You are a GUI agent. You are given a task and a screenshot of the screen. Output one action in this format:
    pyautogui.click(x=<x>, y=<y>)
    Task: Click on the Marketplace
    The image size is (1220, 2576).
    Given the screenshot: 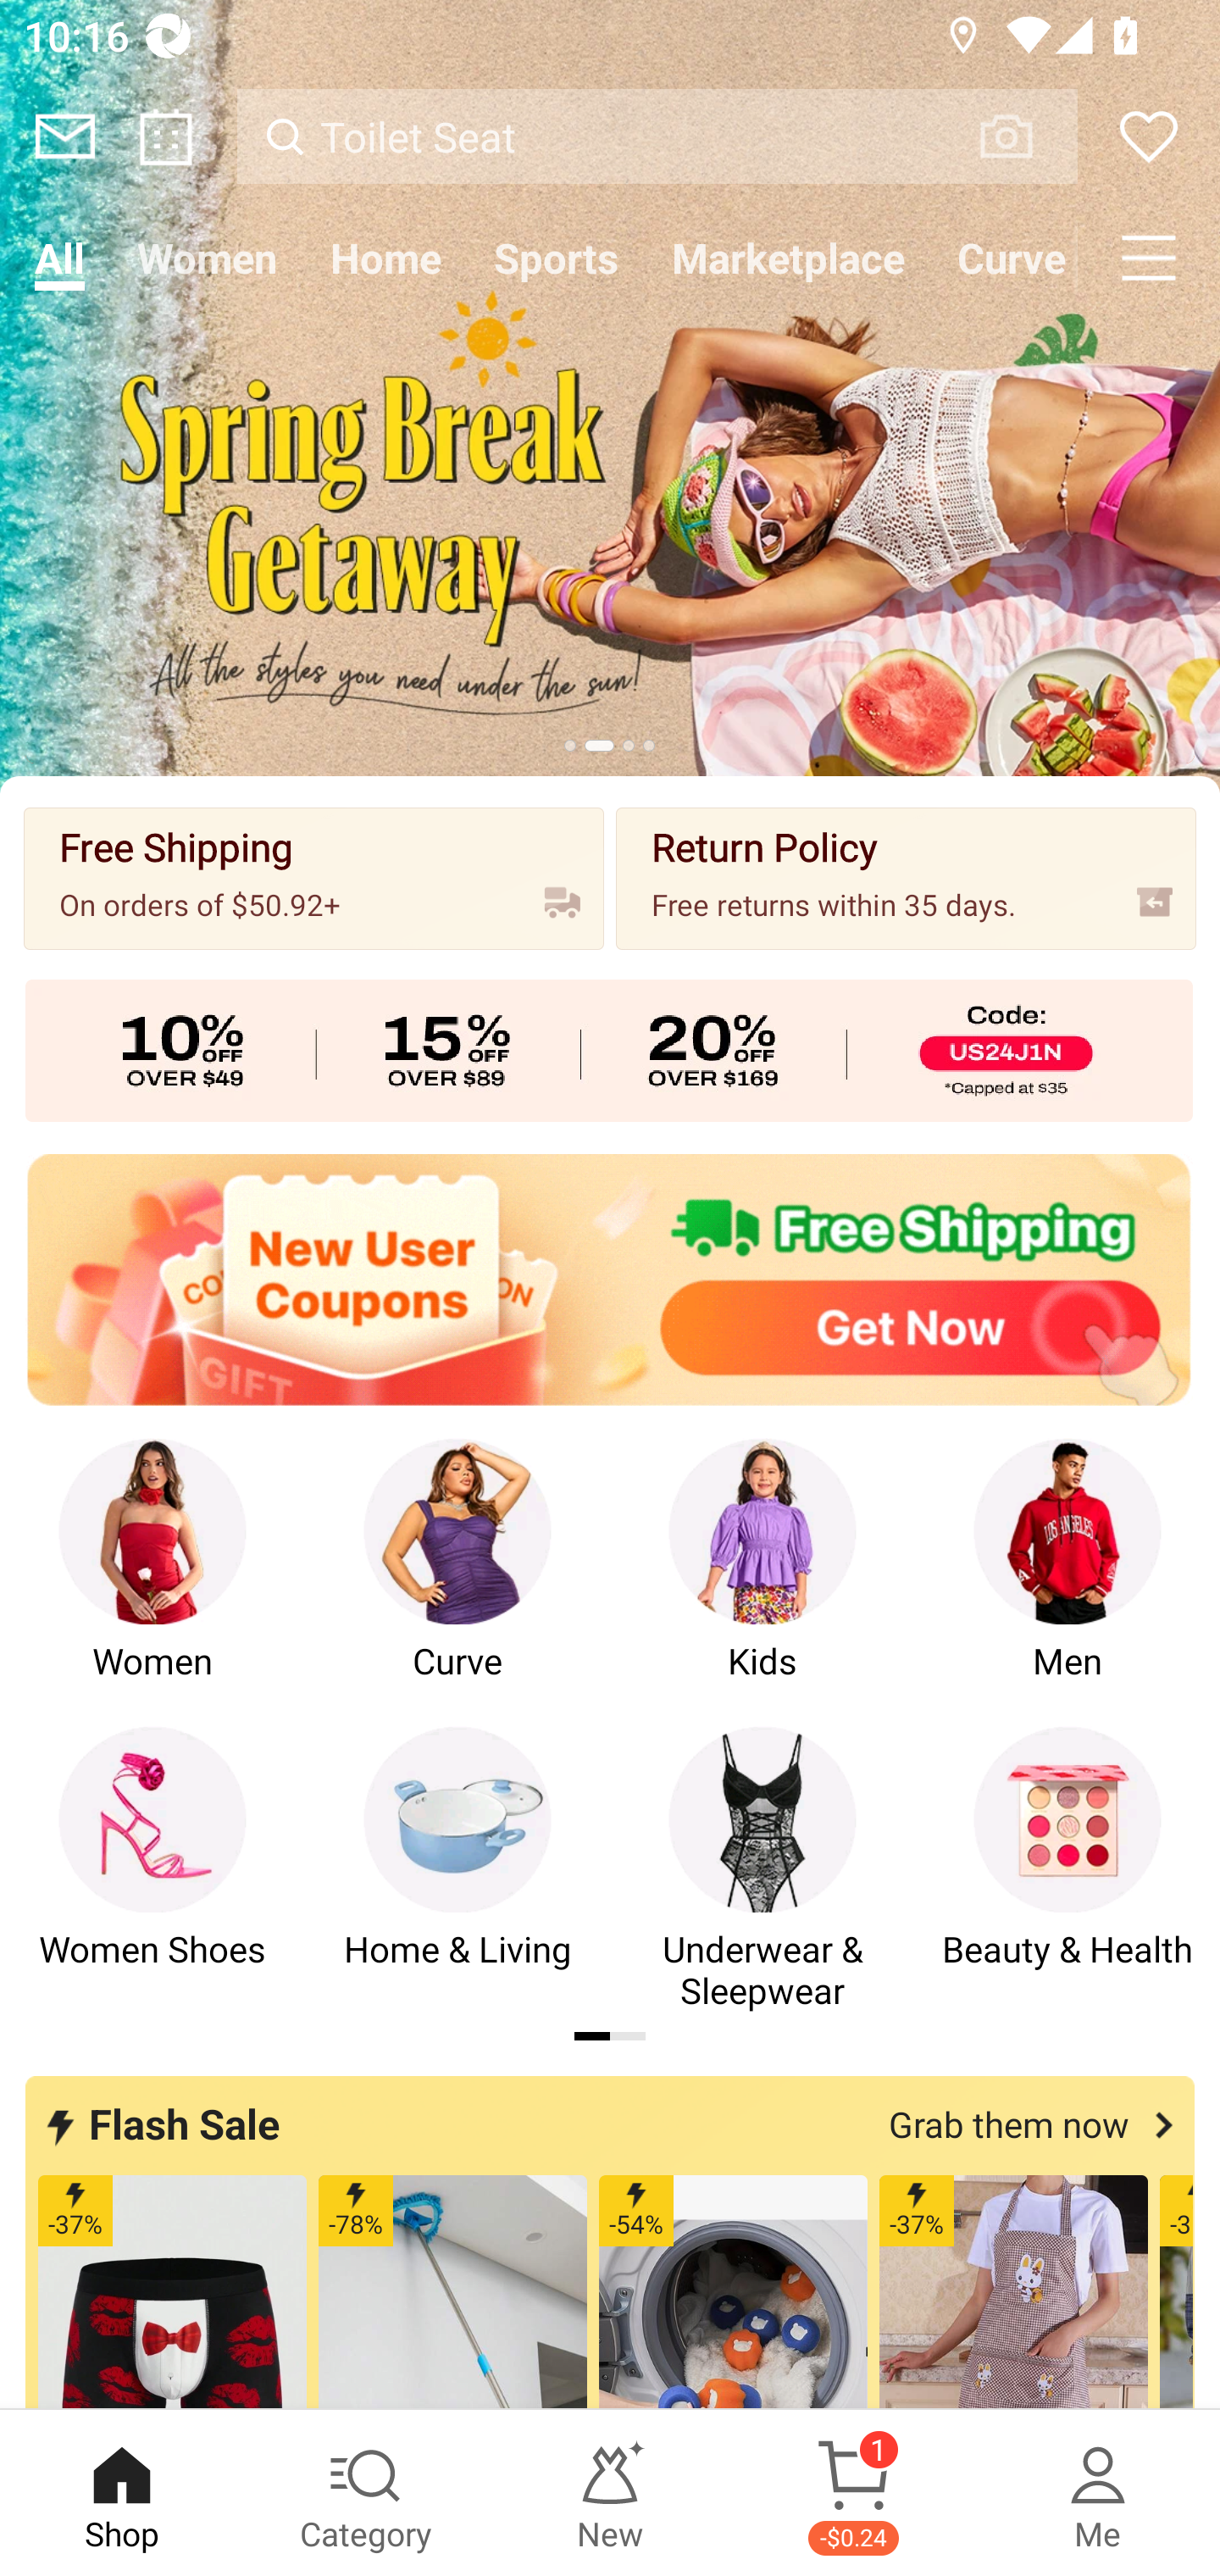 What is the action you would take?
    pyautogui.click(x=788, y=258)
    